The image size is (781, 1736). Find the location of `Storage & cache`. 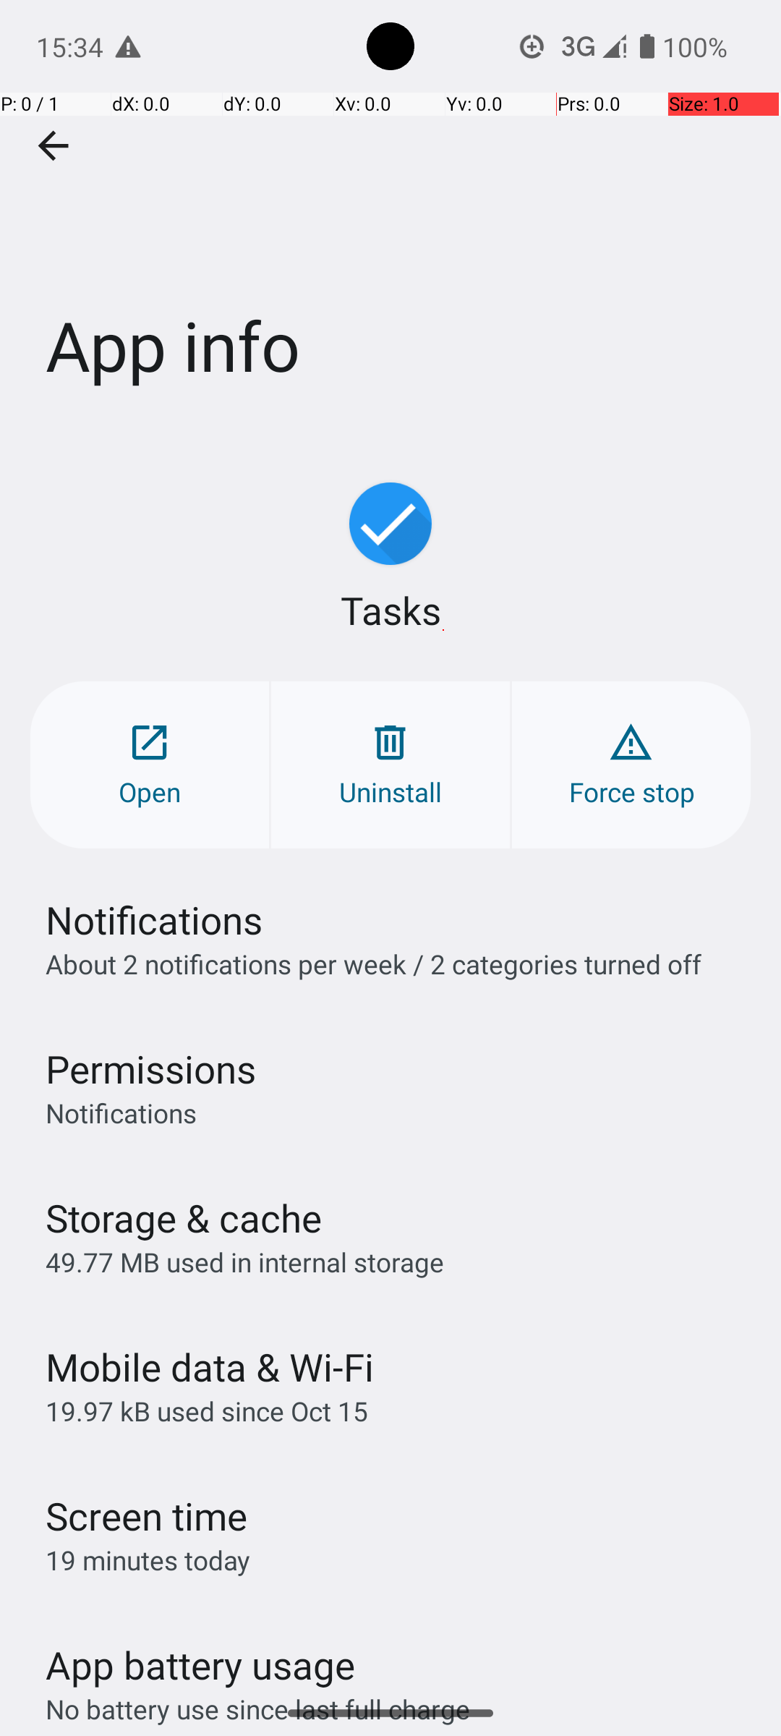

Storage & cache is located at coordinates (184, 1218).